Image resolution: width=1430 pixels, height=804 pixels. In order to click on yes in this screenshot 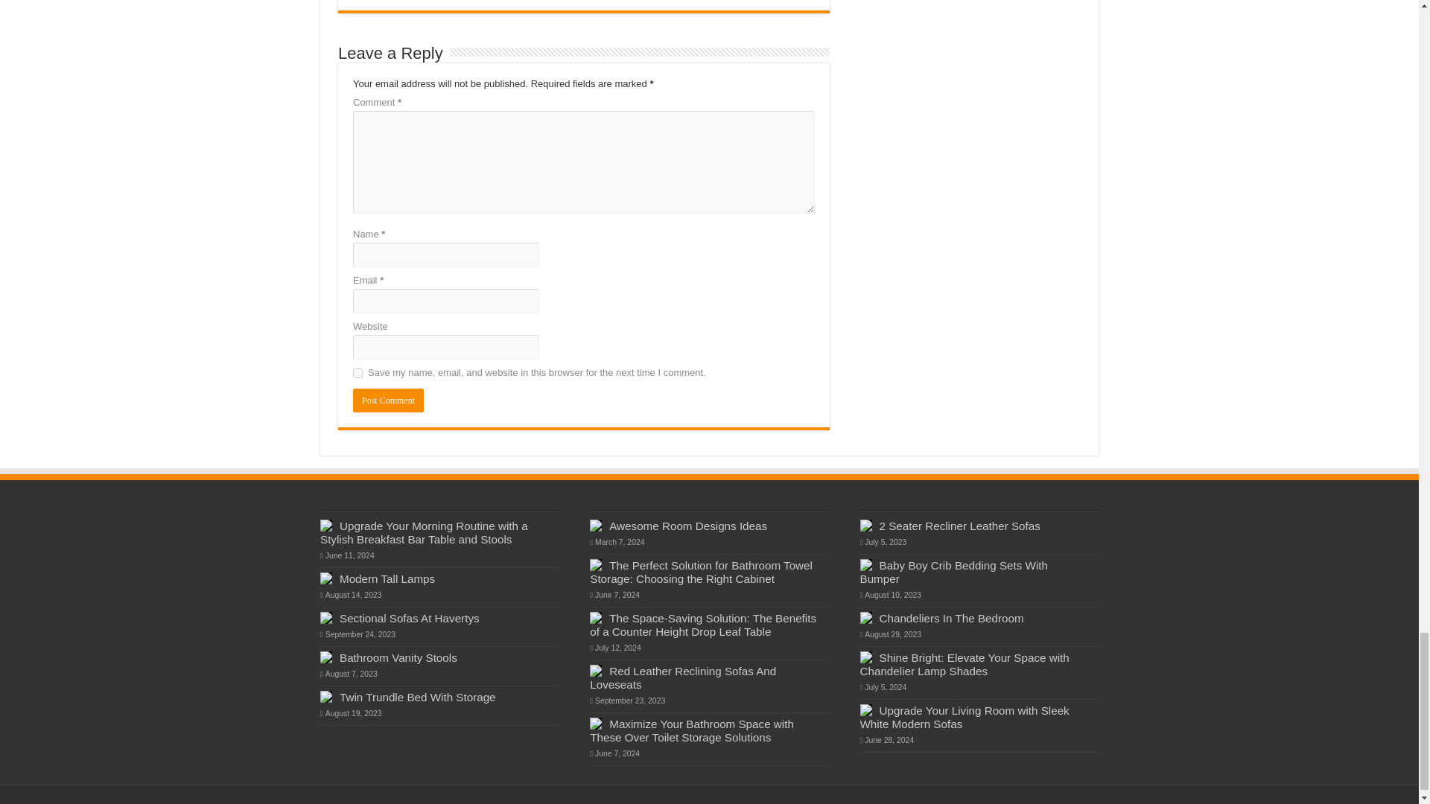, I will do `click(357, 372)`.